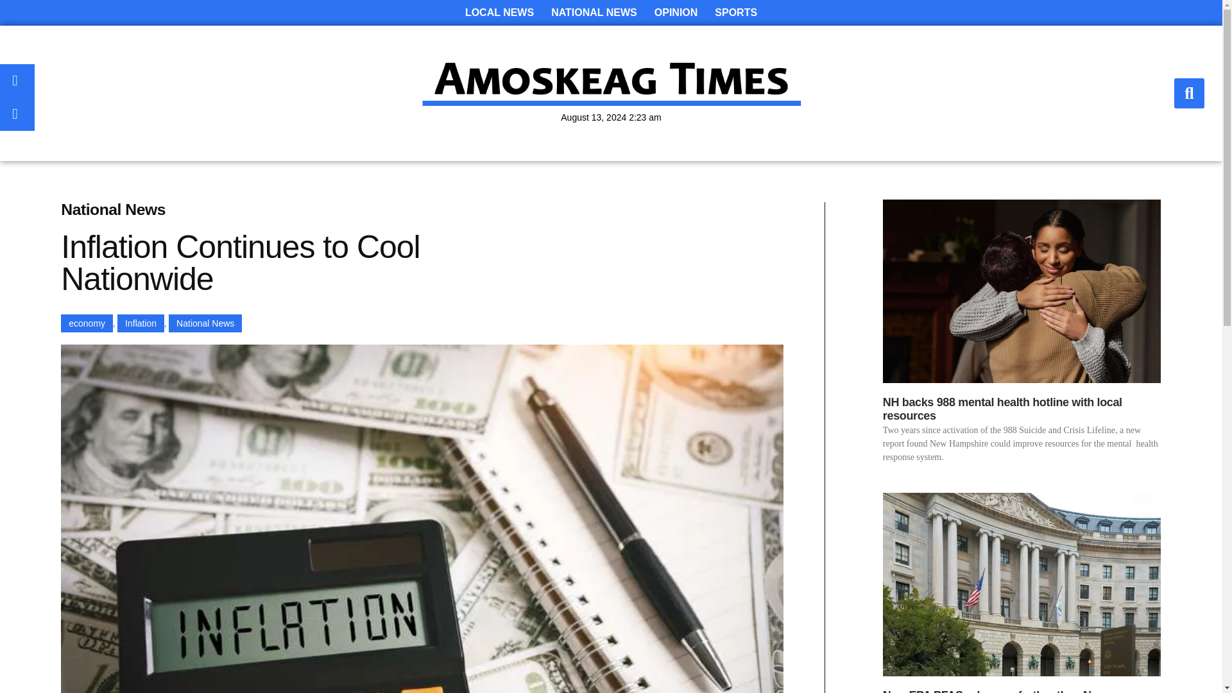 This screenshot has height=693, width=1232. Describe the element at coordinates (87, 323) in the screenshot. I see `economy` at that location.